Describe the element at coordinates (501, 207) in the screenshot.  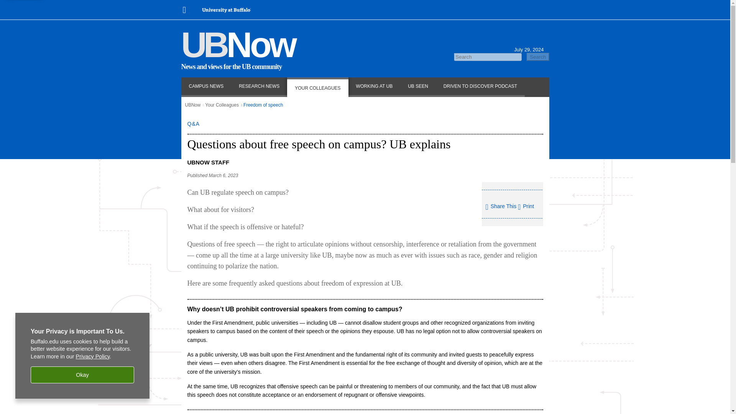
I see `Share This` at that location.